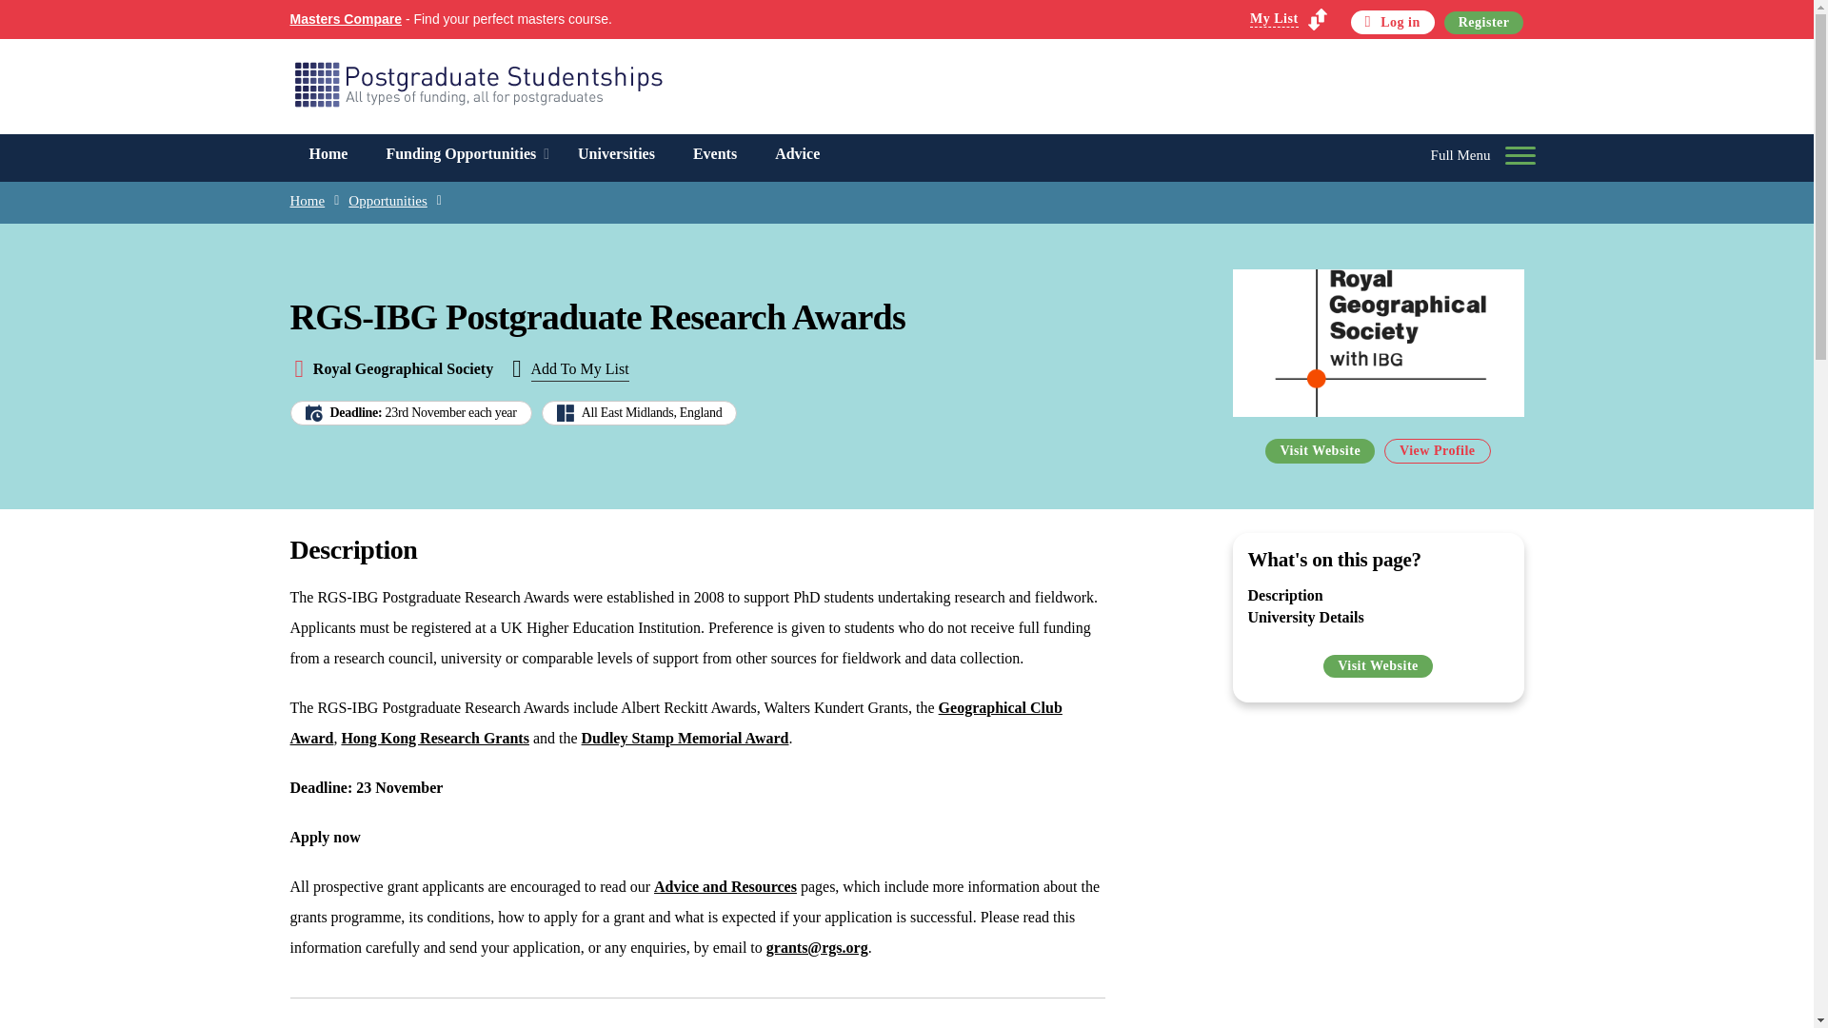 The height and width of the screenshot is (1028, 1828). What do you see at coordinates (403, 369) in the screenshot?
I see `Royal Geographical Society` at bounding box center [403, 369].